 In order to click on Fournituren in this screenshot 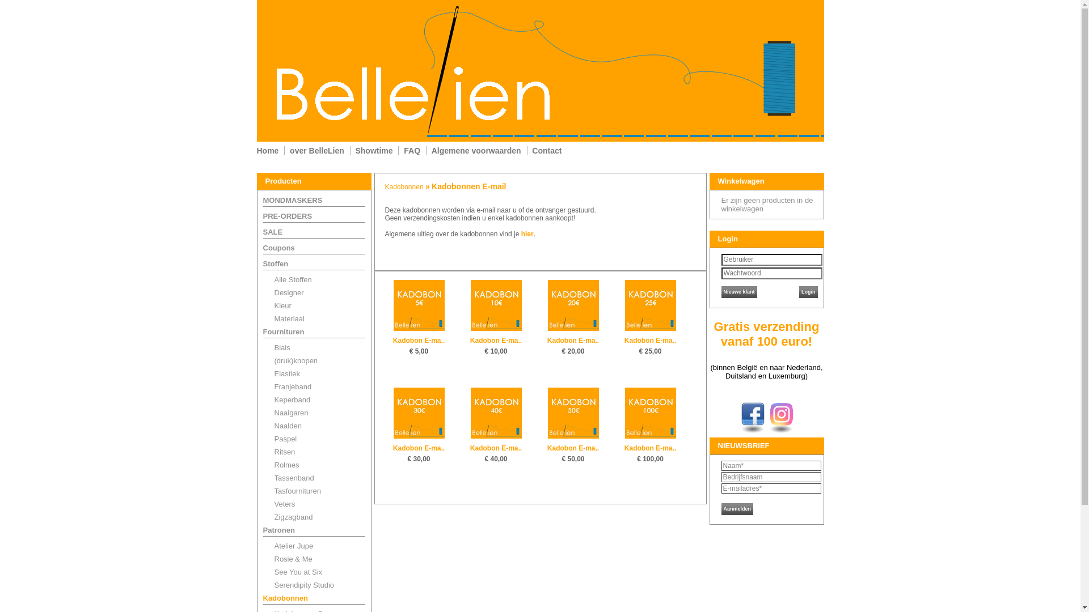, I will do `click(284, 332)`.